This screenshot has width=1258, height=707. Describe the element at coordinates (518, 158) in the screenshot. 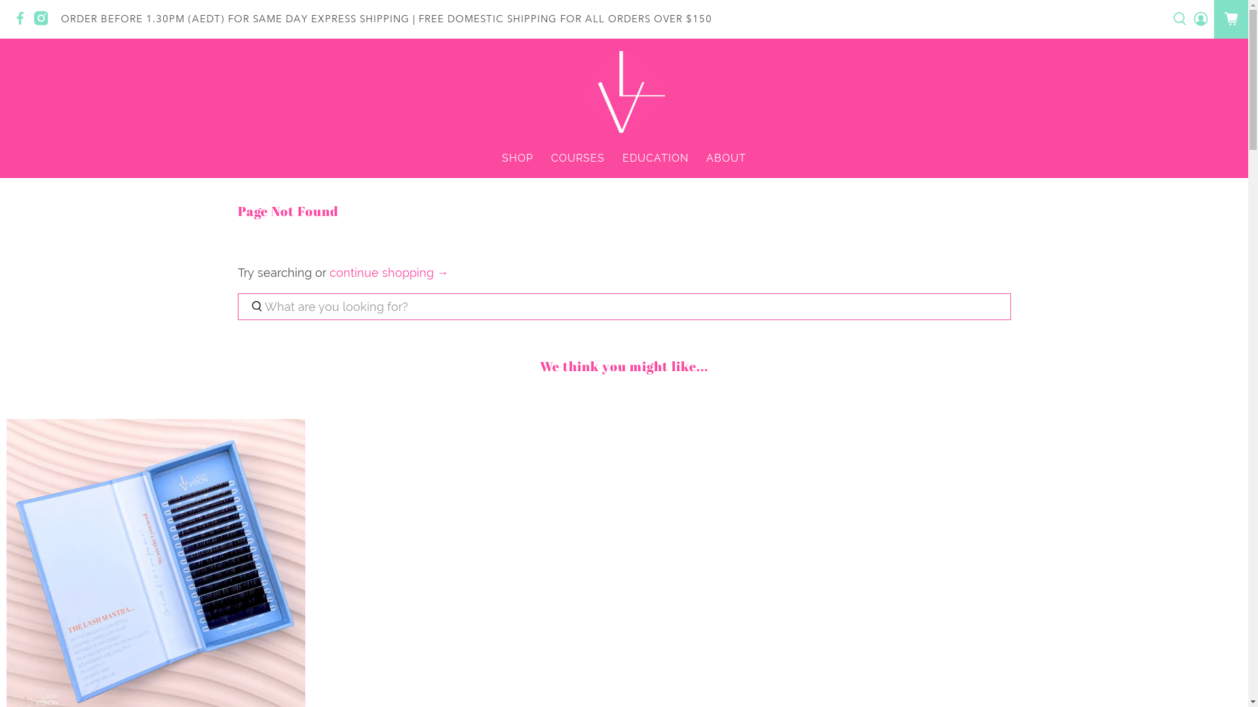

I see `SHOP` at that location.